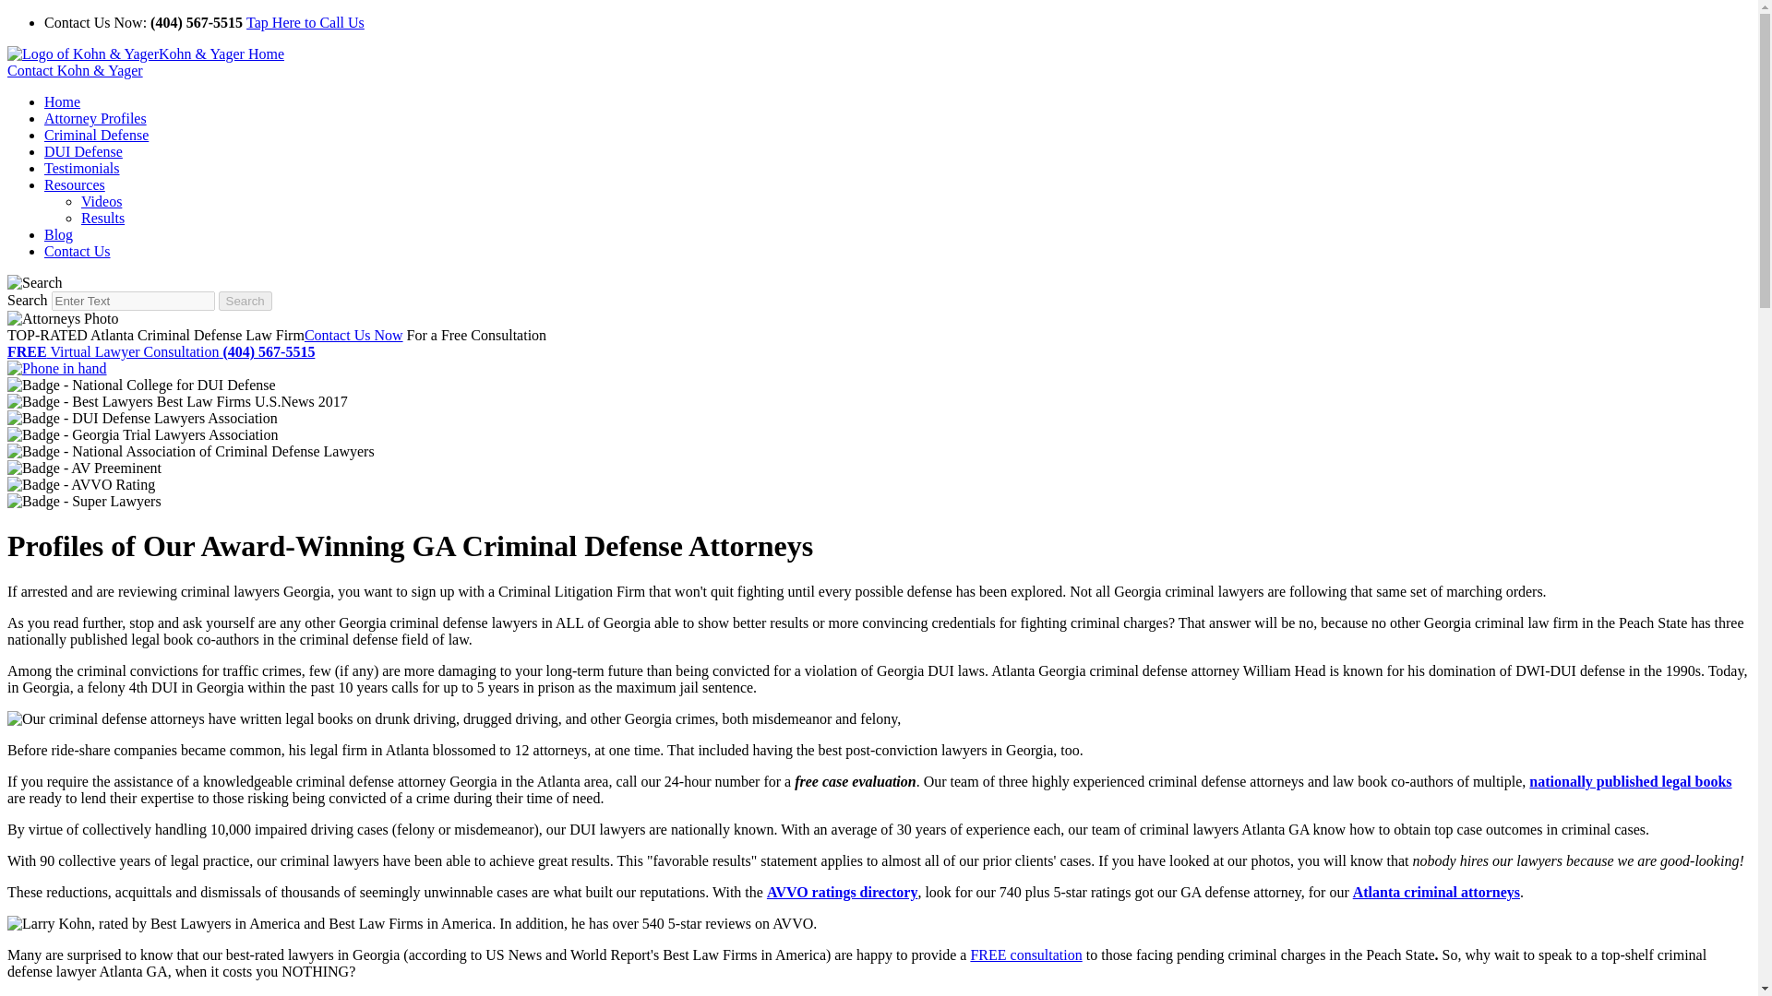 This screenshot has width=1772, height=996. Describe the element at coordinates (62, 101) in the screenshot. I see `Home` at that location.